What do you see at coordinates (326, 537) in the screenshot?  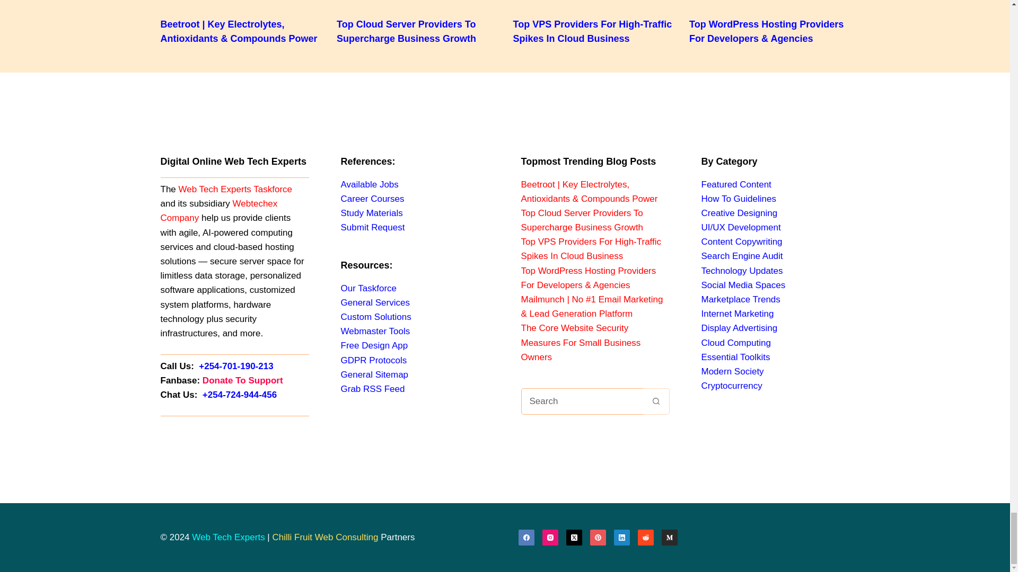 I see `Chilli Fruit Web Consulting` at bounding box center [326, 537].